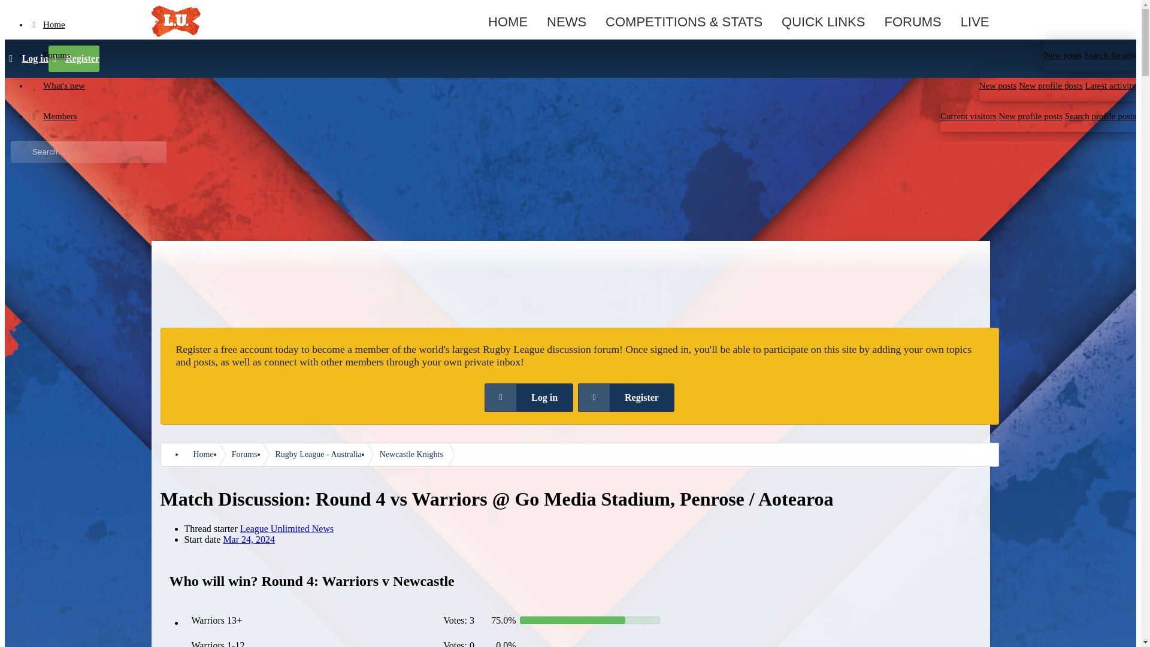 The width and height of the screenshot is (1150, 647). Describe the element at coordinates (26, 58) in the screenshot. I see `Log in` at that location.